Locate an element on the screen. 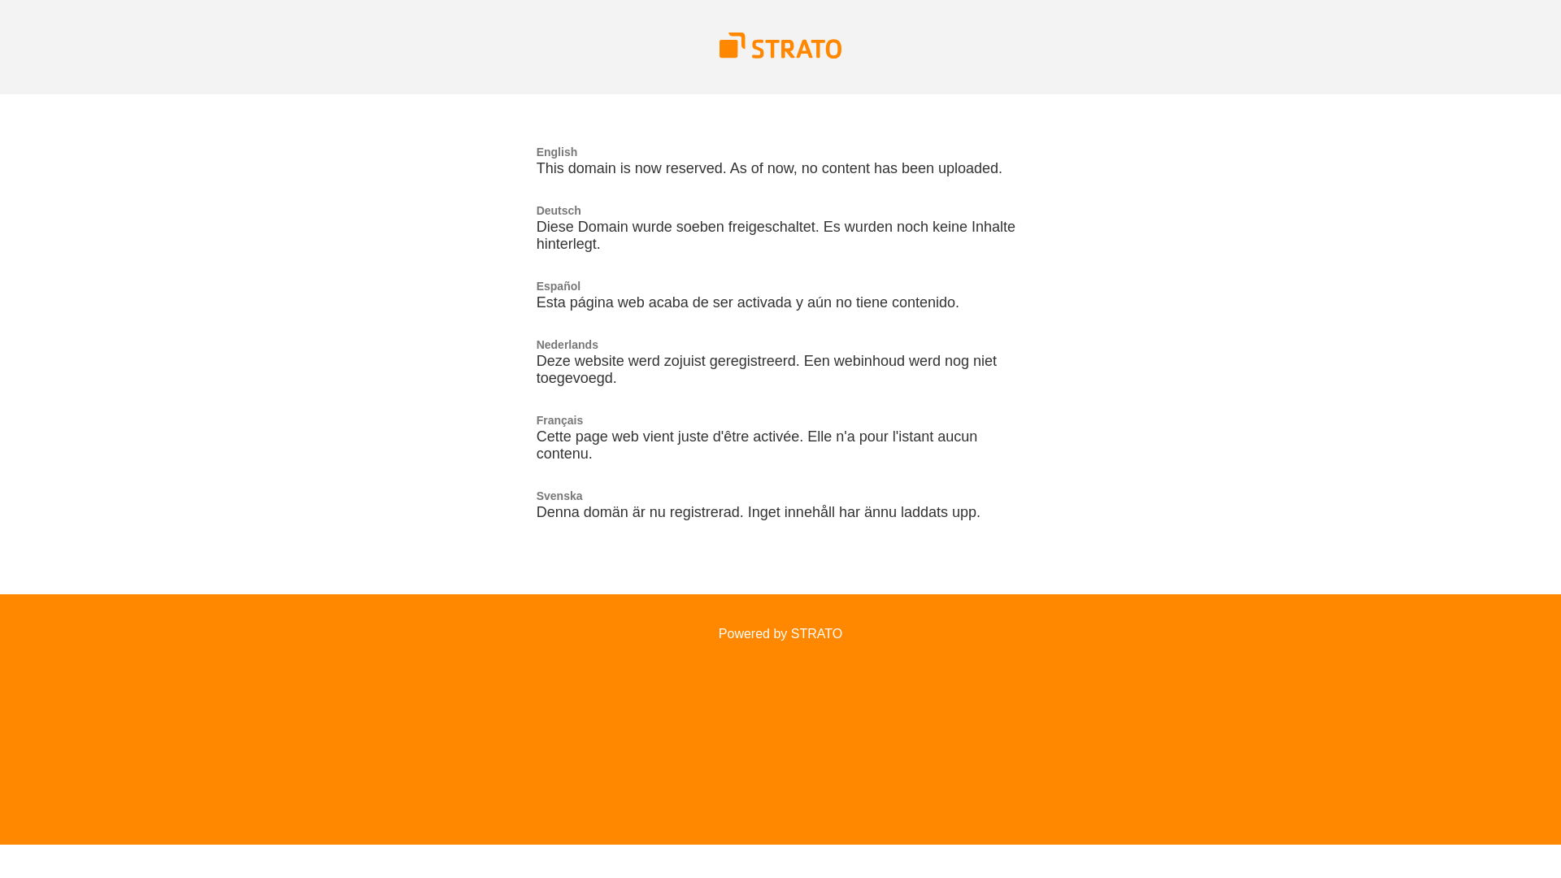  Powered by STRATO is located at coordinates (780, 634).